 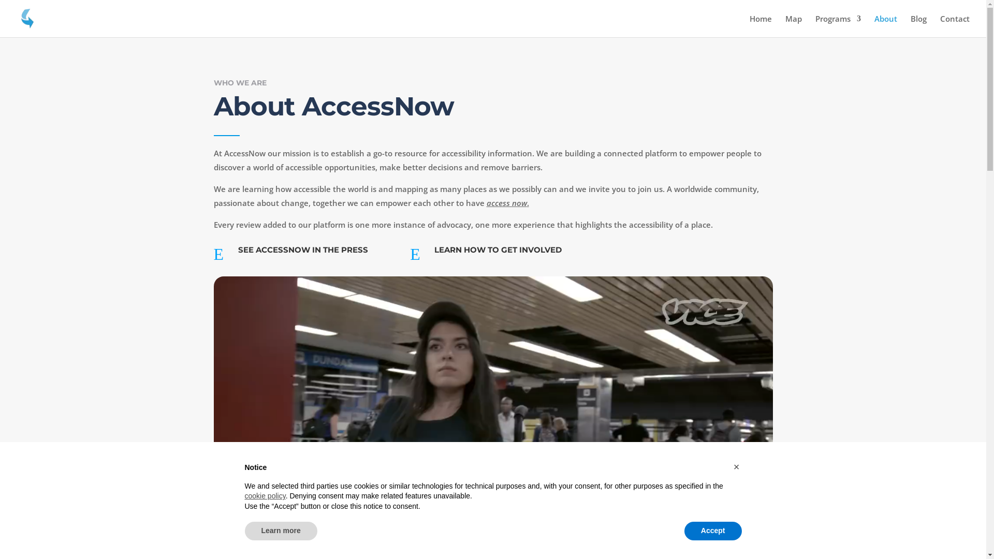 I want to click on About, so click(x=886, y=26).